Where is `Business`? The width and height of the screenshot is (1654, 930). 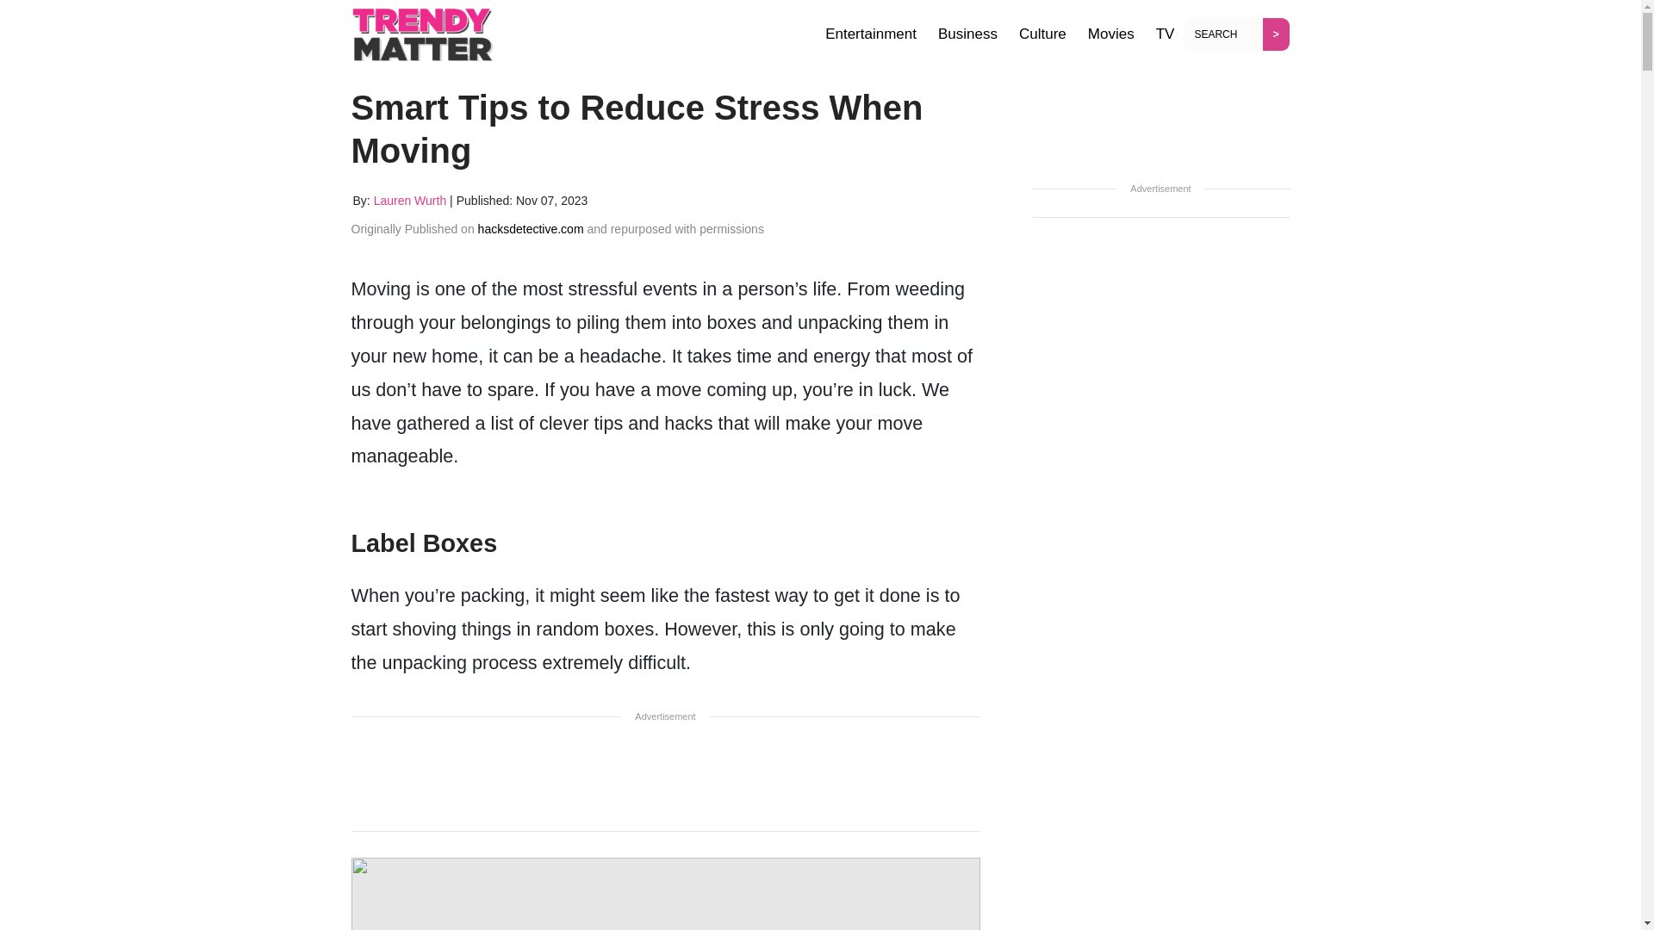
Business is located at coordinates (967, 34).